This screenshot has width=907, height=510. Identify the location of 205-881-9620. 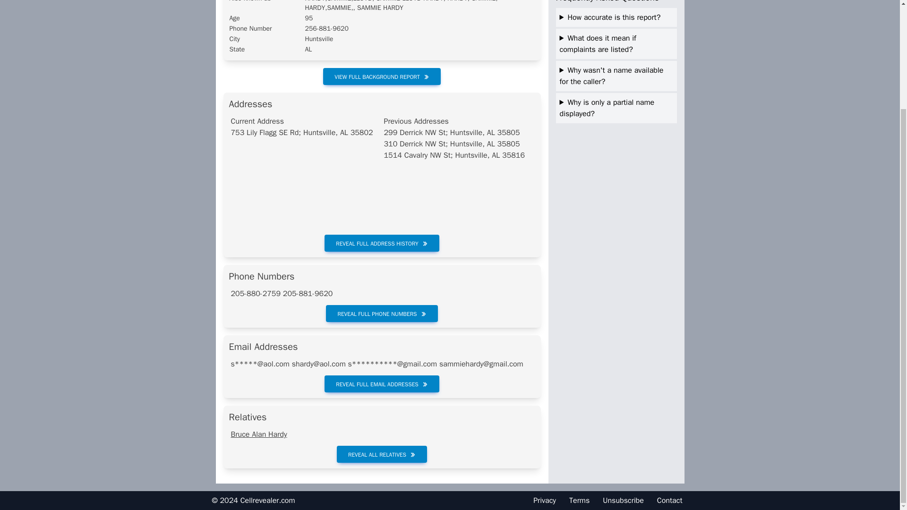
(308, 294).